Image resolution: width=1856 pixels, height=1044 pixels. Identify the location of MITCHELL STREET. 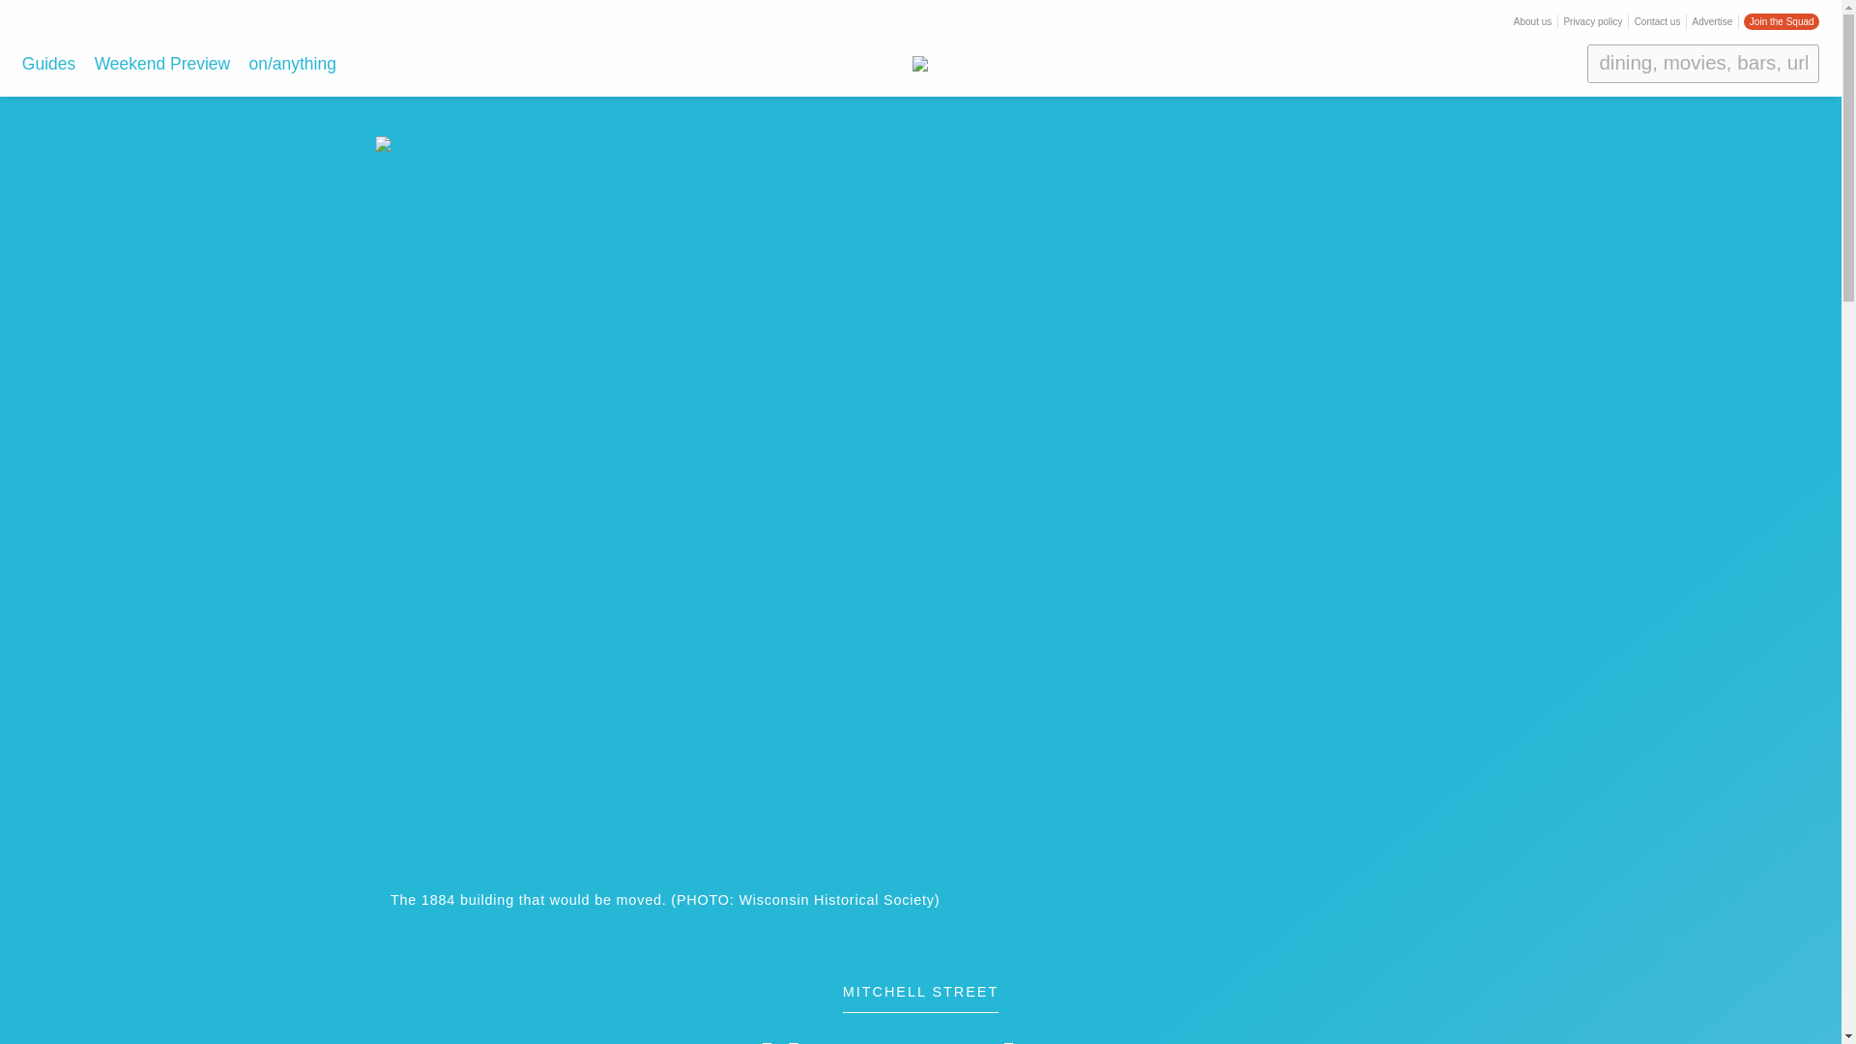
(920, 1000).